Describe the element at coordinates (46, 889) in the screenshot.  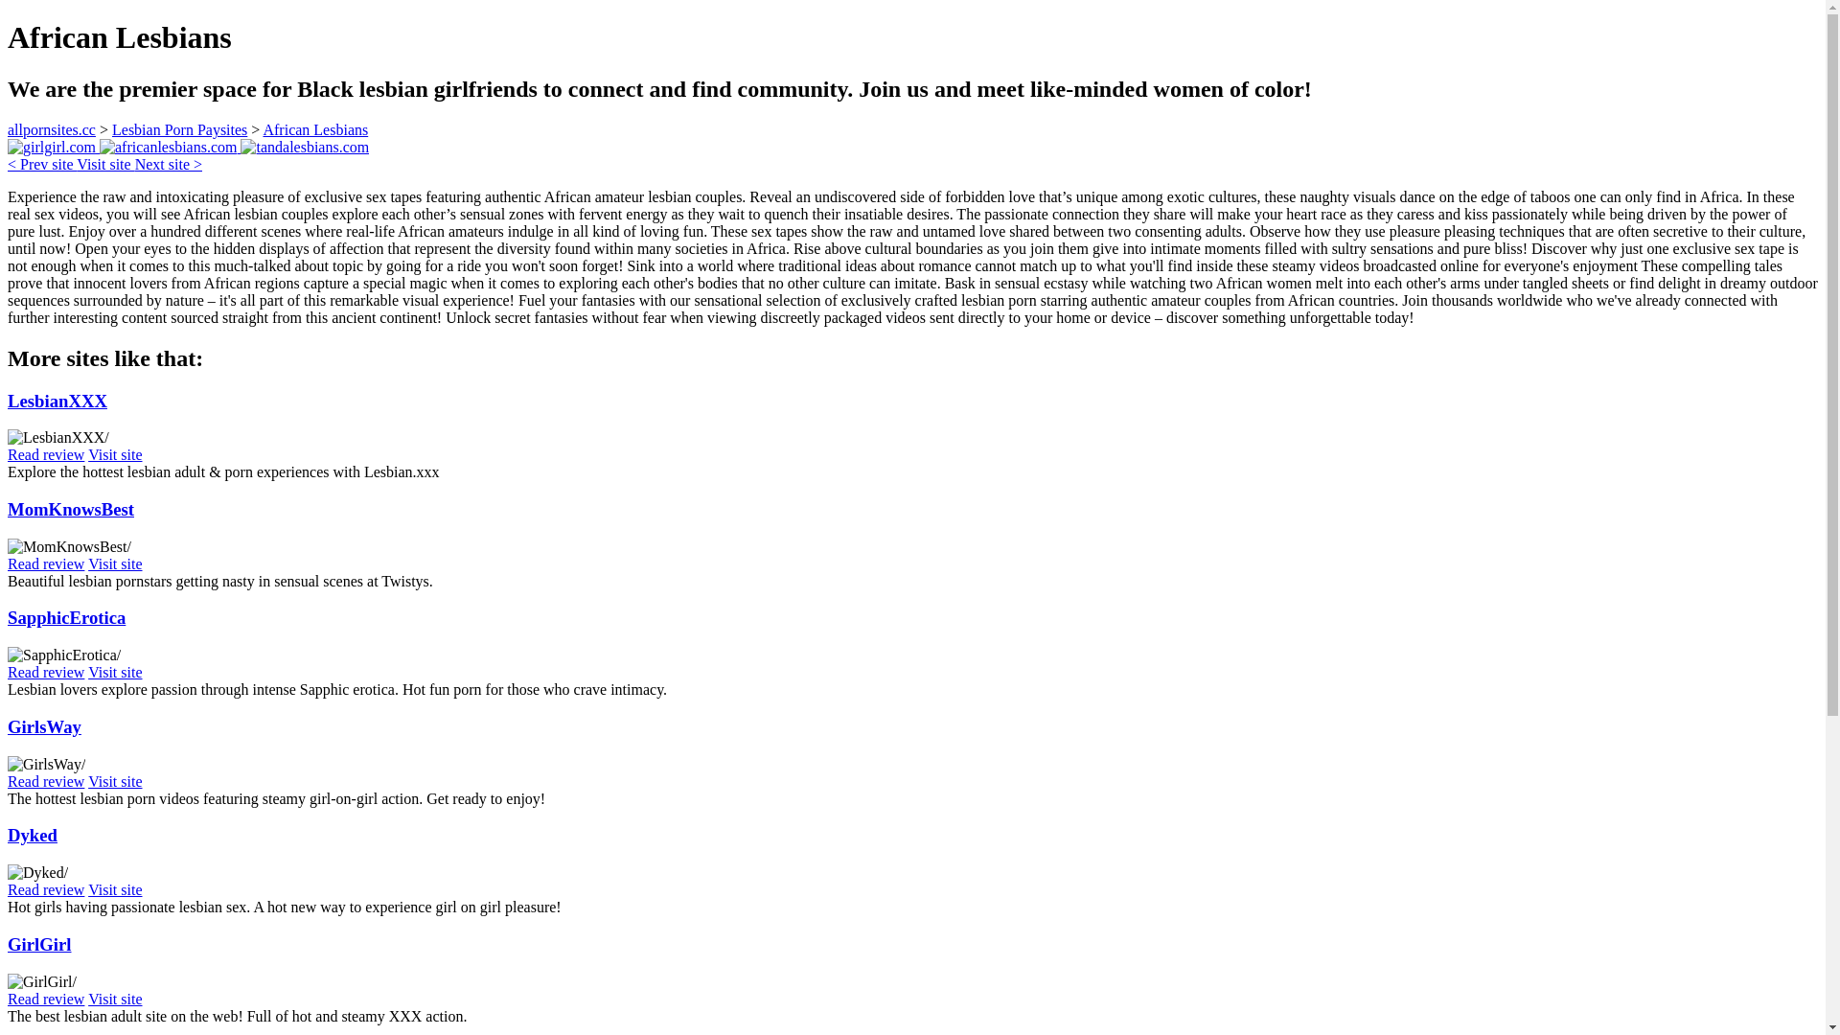
I see `Read review` at that location.